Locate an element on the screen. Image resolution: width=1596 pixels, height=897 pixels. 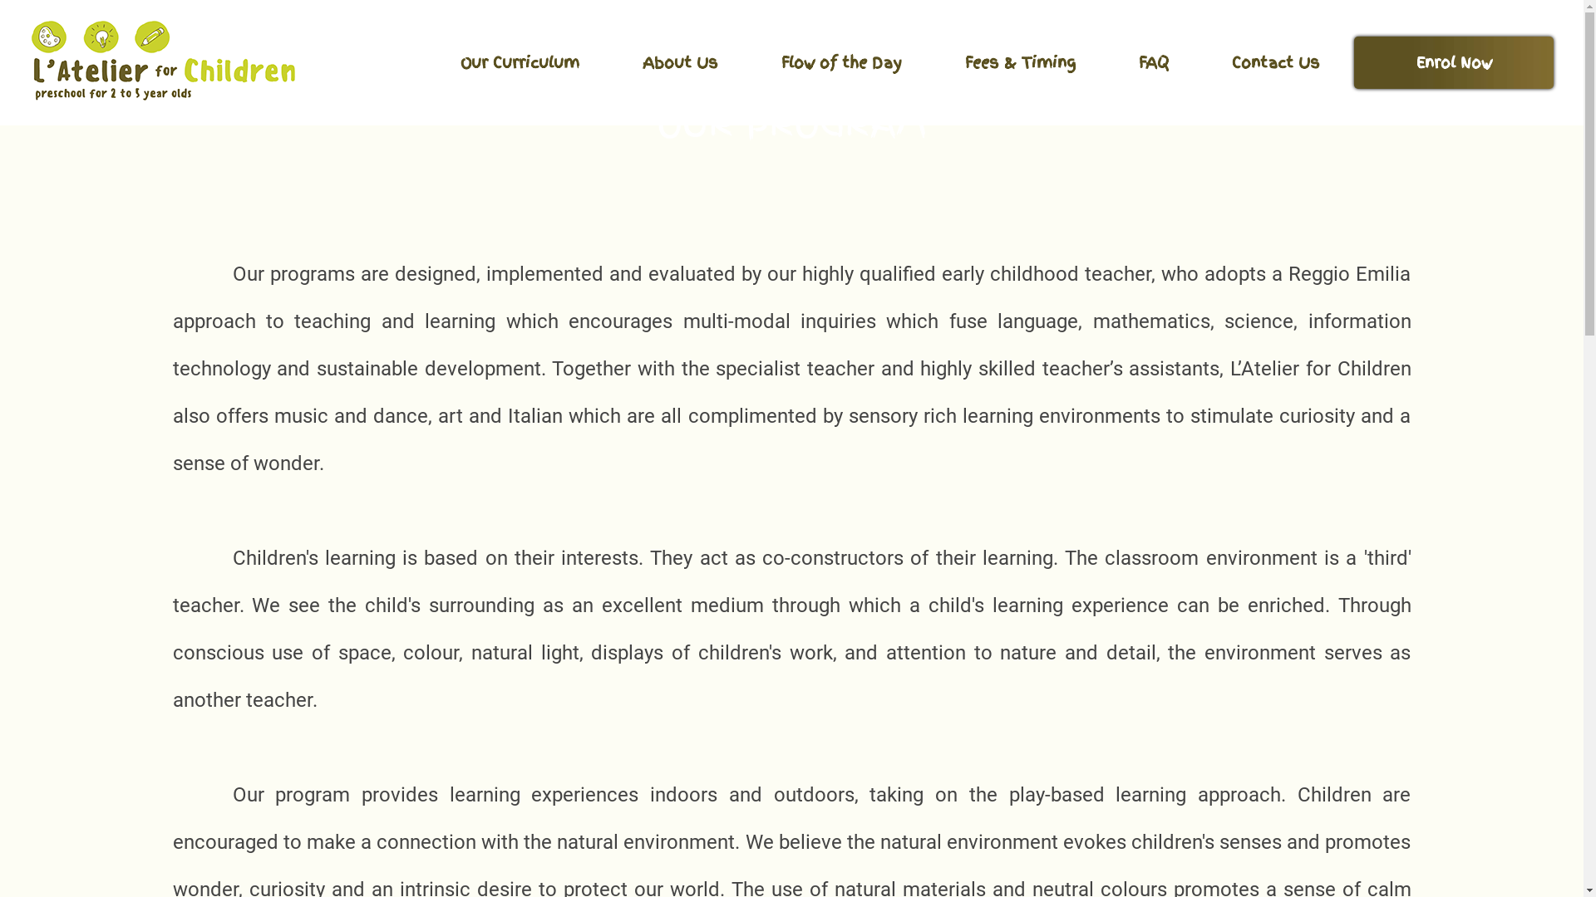
Flow of the Day is located at coordinates (841, 63).